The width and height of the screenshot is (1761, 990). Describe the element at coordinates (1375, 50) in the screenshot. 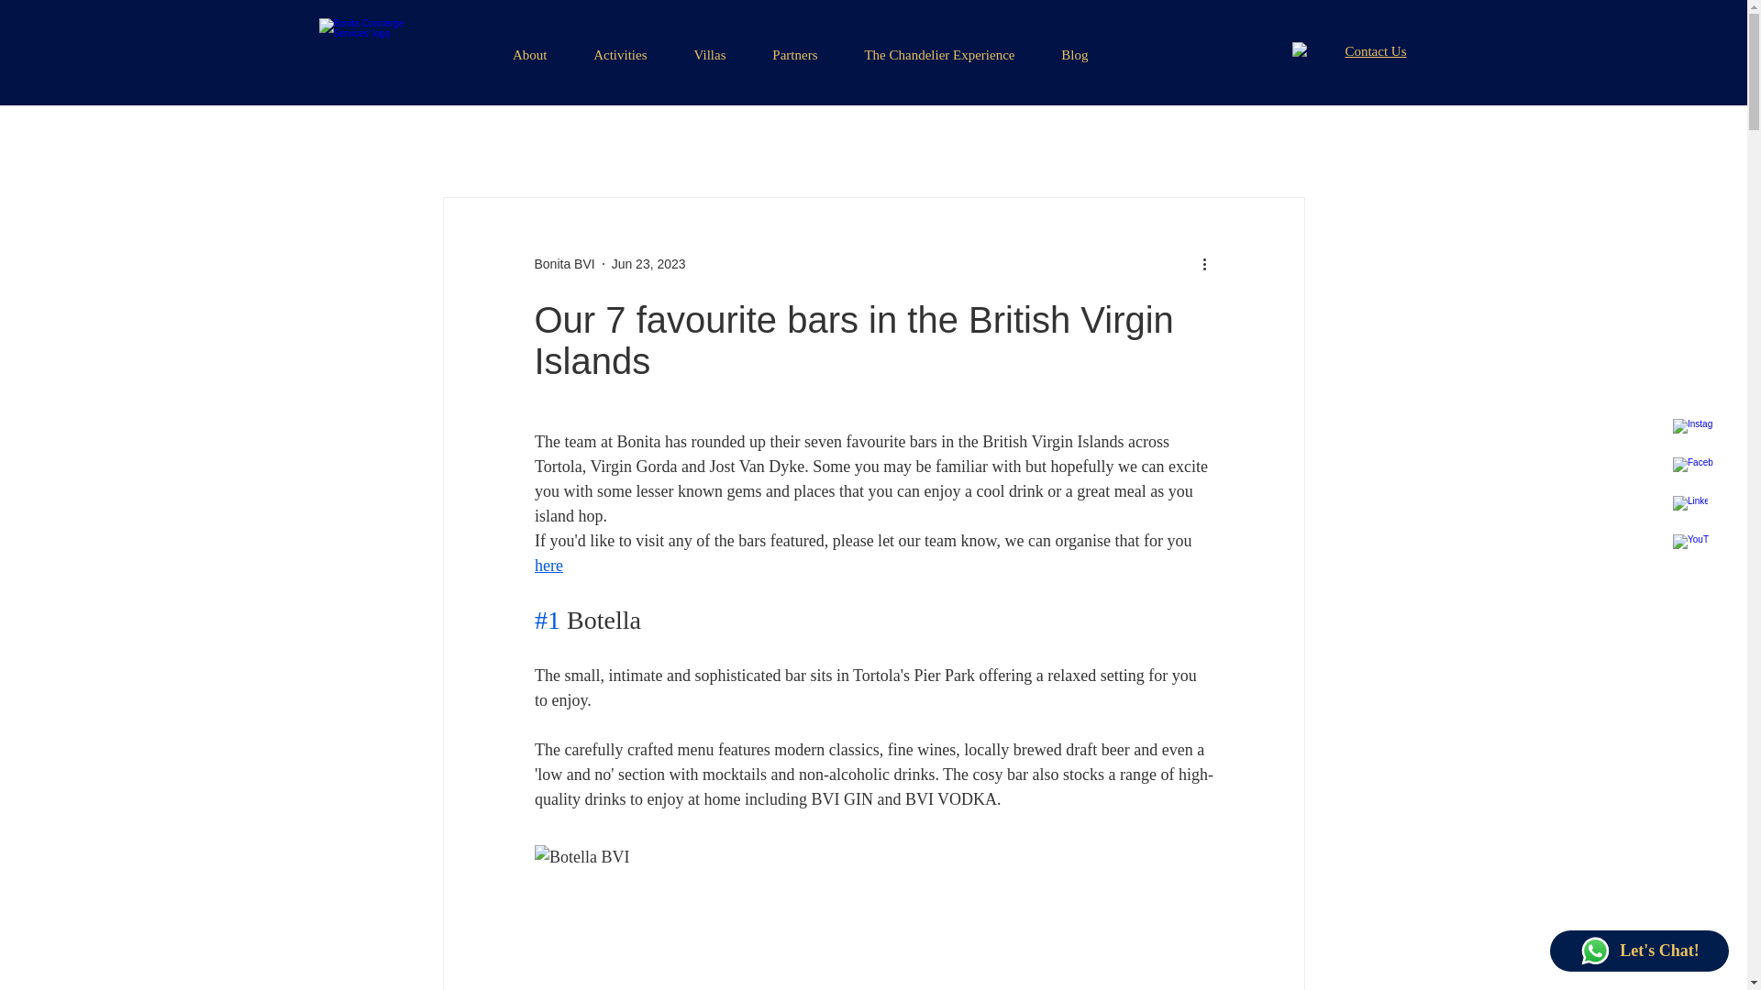

I see `Contact Us` at that location.